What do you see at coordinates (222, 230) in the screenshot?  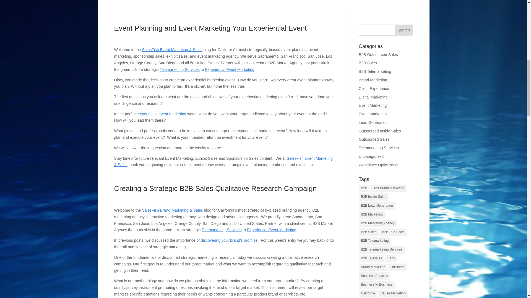 I see `Telemarketing Services` at bounding box center [222, 230].